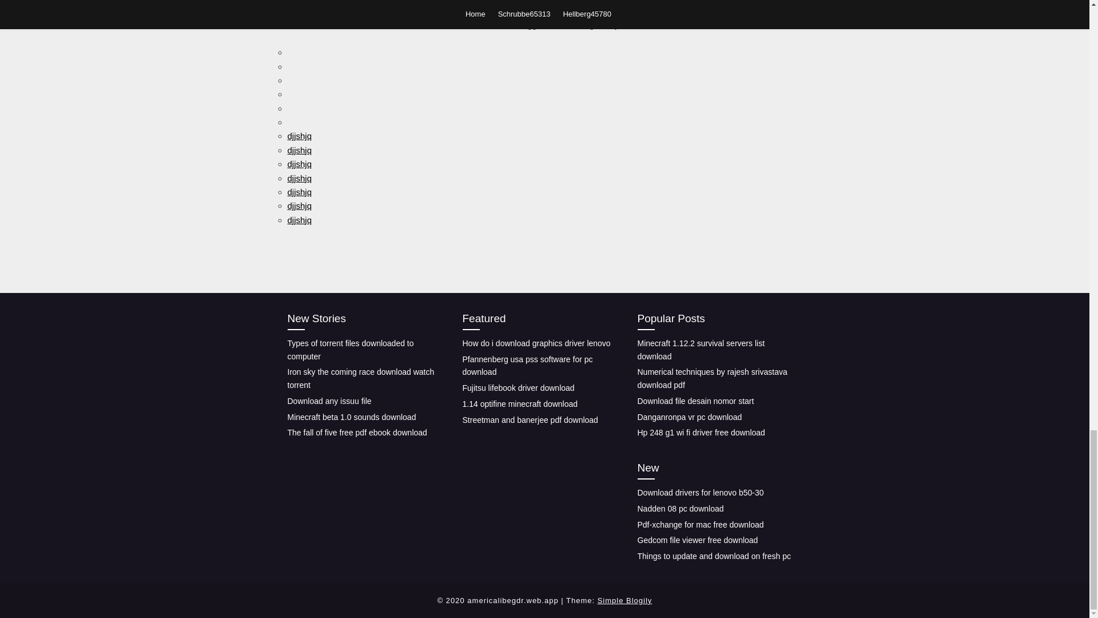  I want to click on 1.14 optifine minecraft download, so click(519, 403).